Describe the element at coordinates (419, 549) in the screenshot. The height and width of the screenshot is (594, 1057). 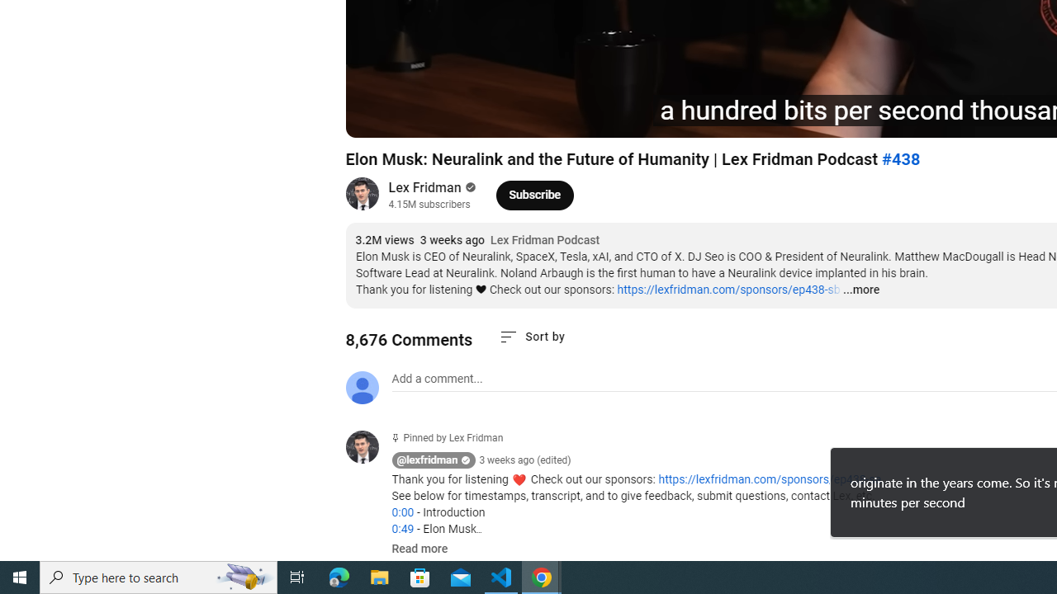
I see `Read more` at that location.